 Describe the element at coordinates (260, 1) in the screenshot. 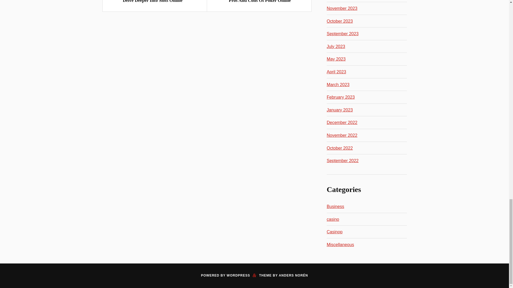

I see `Pros And Cons Of Poker Online` at that location.